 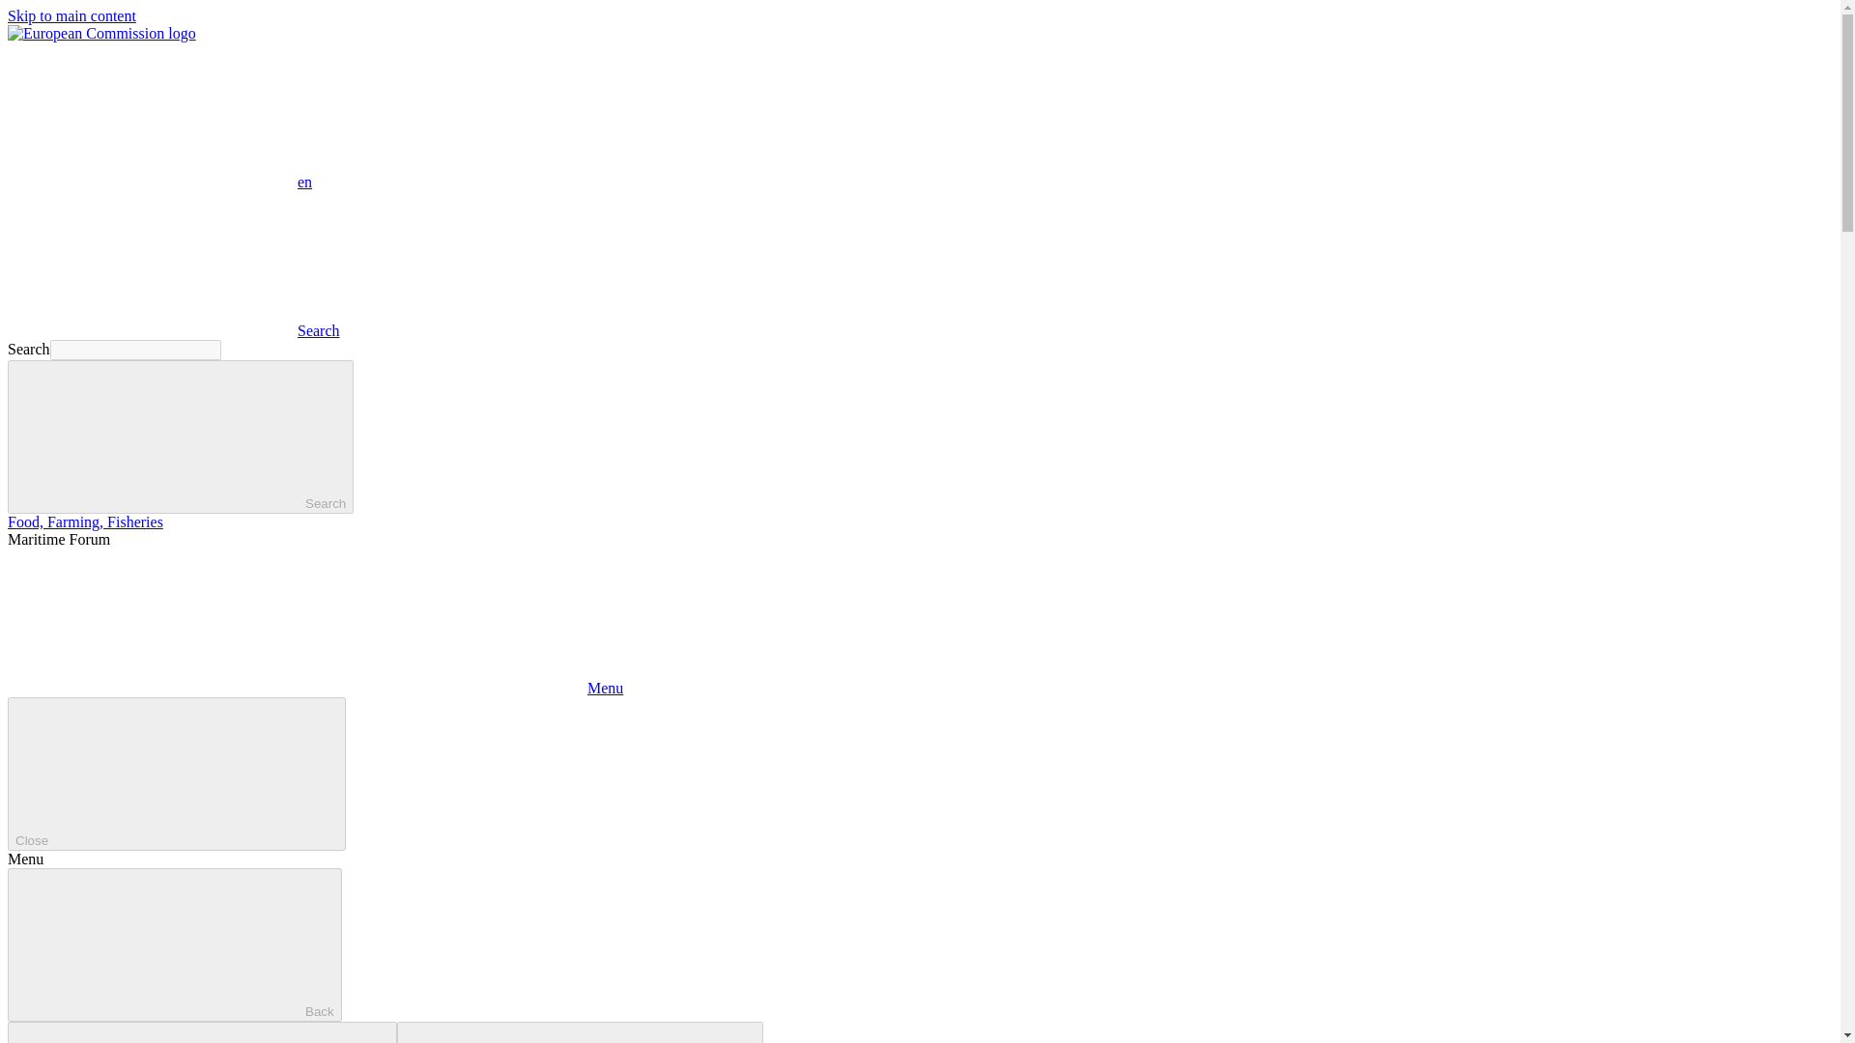 I want to click on Previous items, so click(x=201, y=1032).